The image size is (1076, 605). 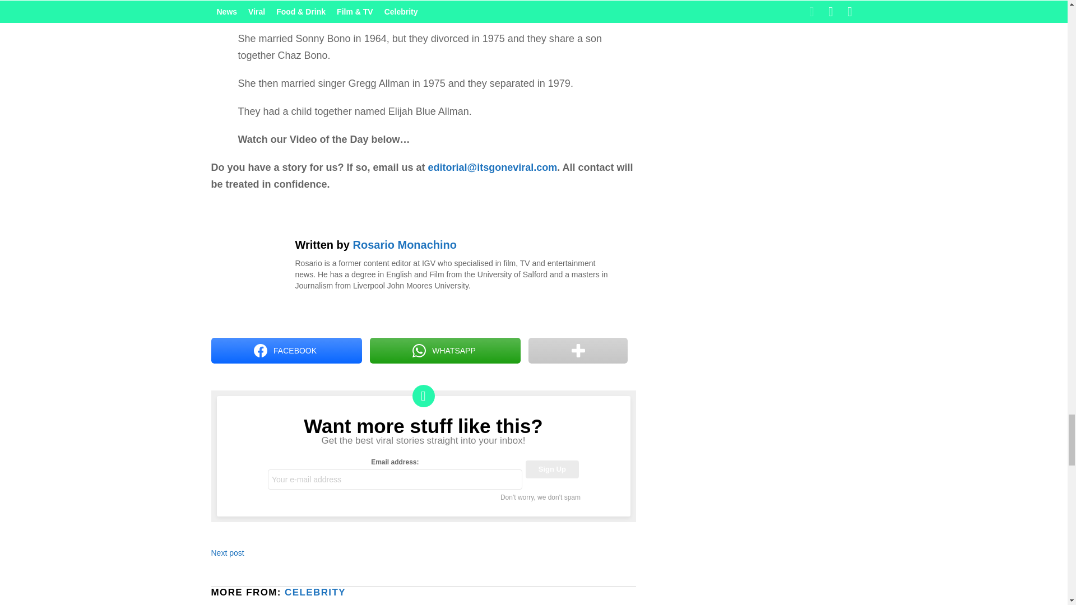 What do you see at coordinates (552, 469) in the screenshot?
I see `Sign up` at bounding box center [552, 469].